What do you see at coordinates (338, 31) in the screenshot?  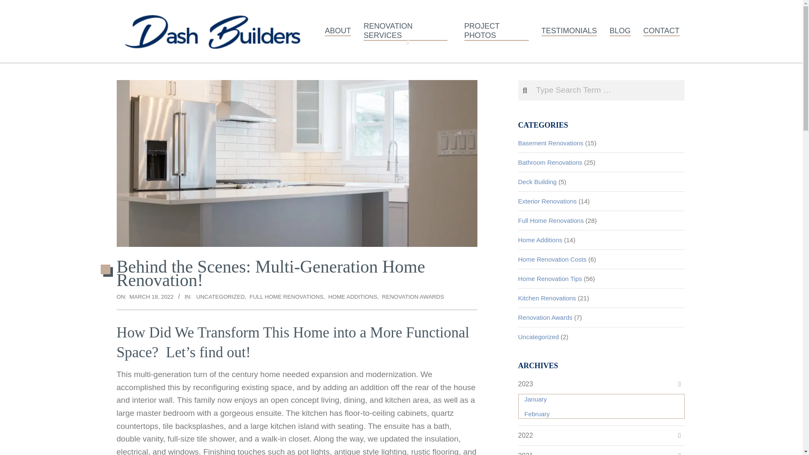 I see `About - Home Renovations Winnipeg - Dash Builders` at bounding box center [338, 31].